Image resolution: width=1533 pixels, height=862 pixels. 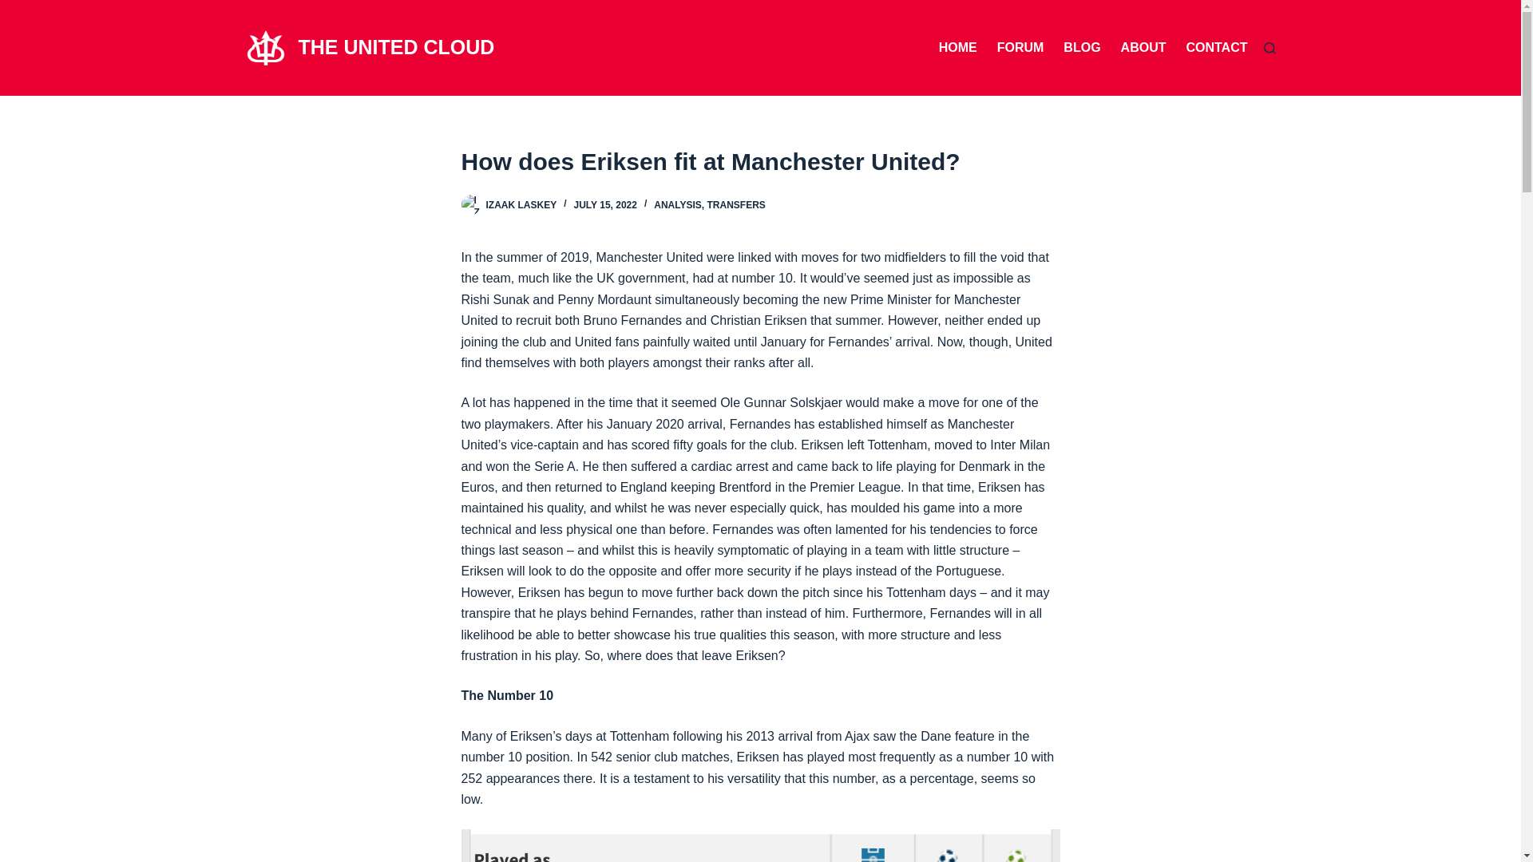 What do you see at coordinates (521, 204) in the screenshot?
I see `IZAAK LASKEY` at bounding box center [521, 204].